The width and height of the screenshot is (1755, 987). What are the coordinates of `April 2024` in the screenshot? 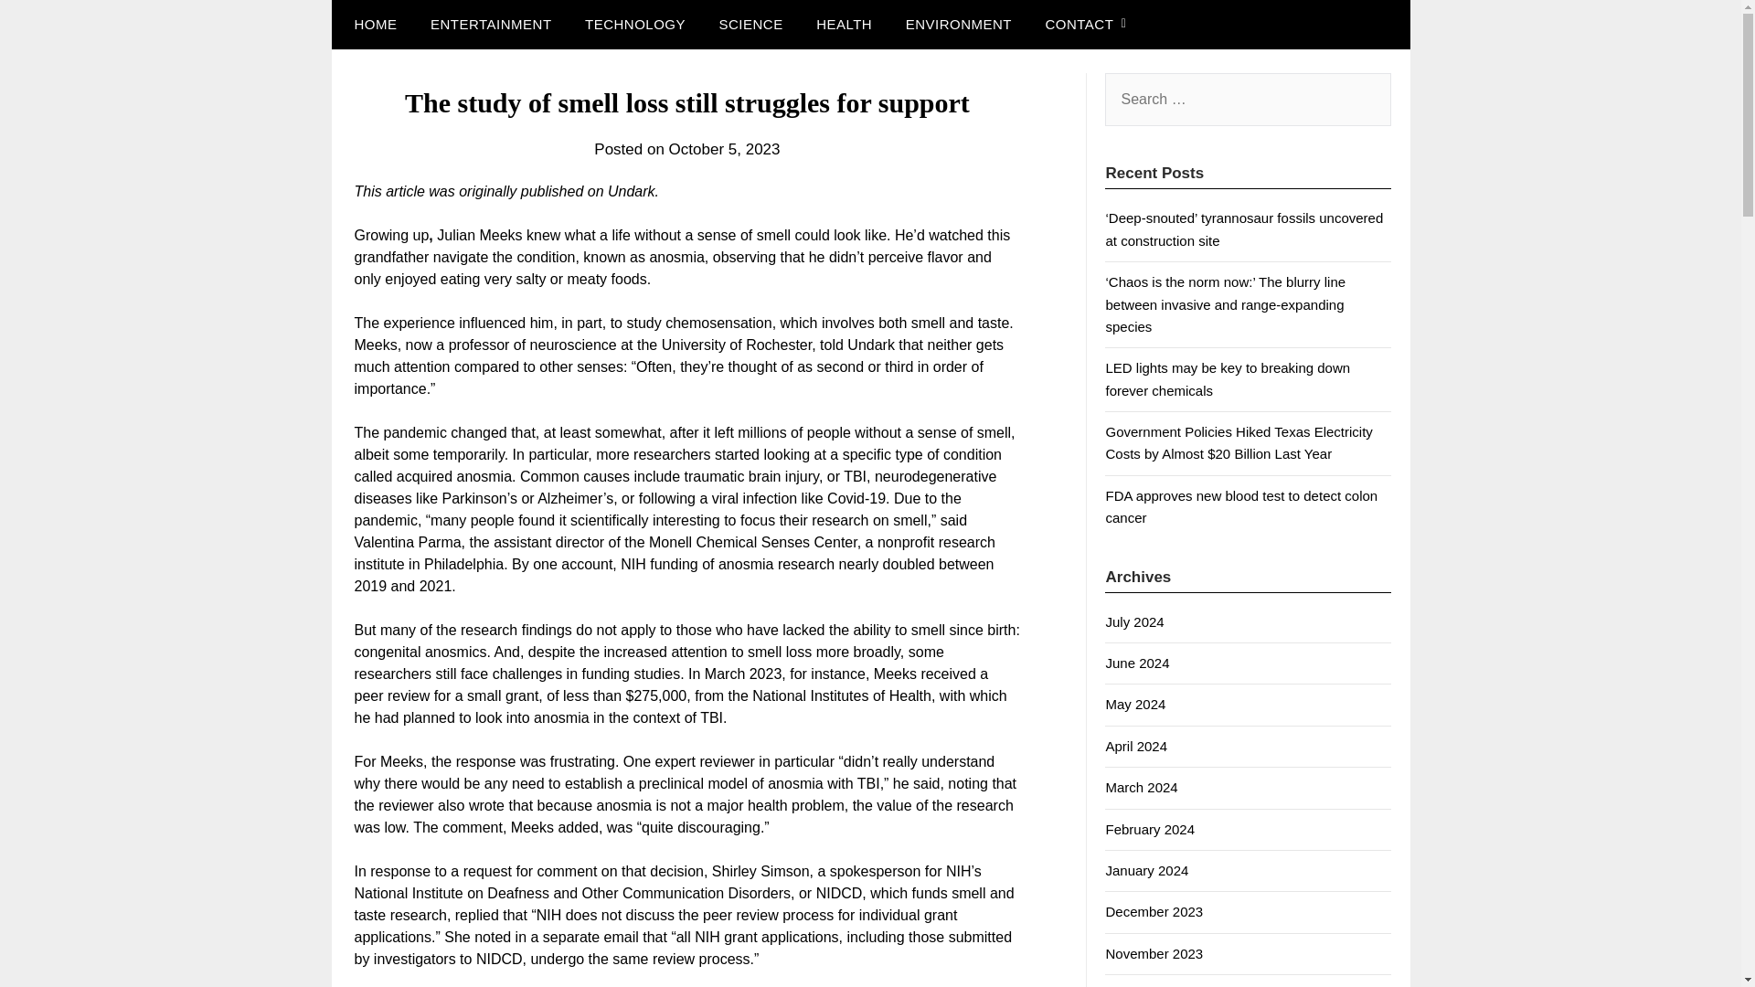 It's located at (1135, 746).